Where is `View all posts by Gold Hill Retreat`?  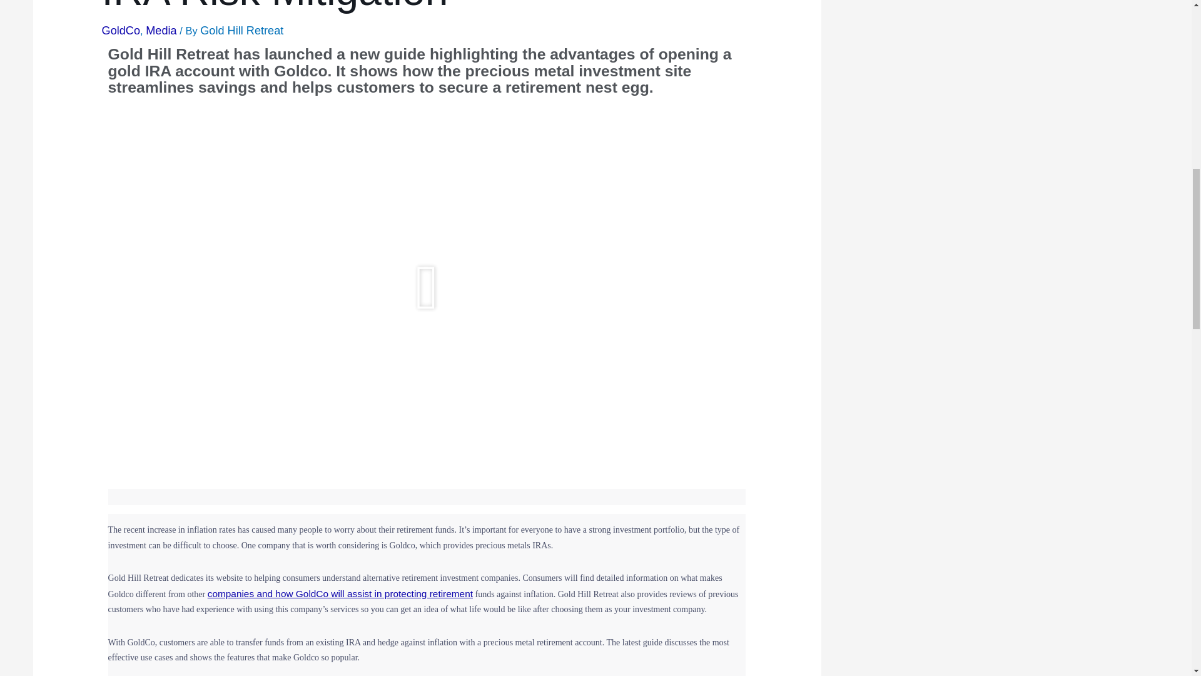
View all posts by Gold Hill Retreat is located at coordinates (241, 30).